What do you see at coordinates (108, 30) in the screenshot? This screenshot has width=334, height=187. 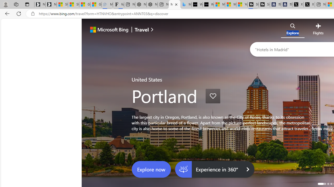 I see `Class: msft-bing-logo msft-bing-logo-desktop` at bounding box center [108, 30].